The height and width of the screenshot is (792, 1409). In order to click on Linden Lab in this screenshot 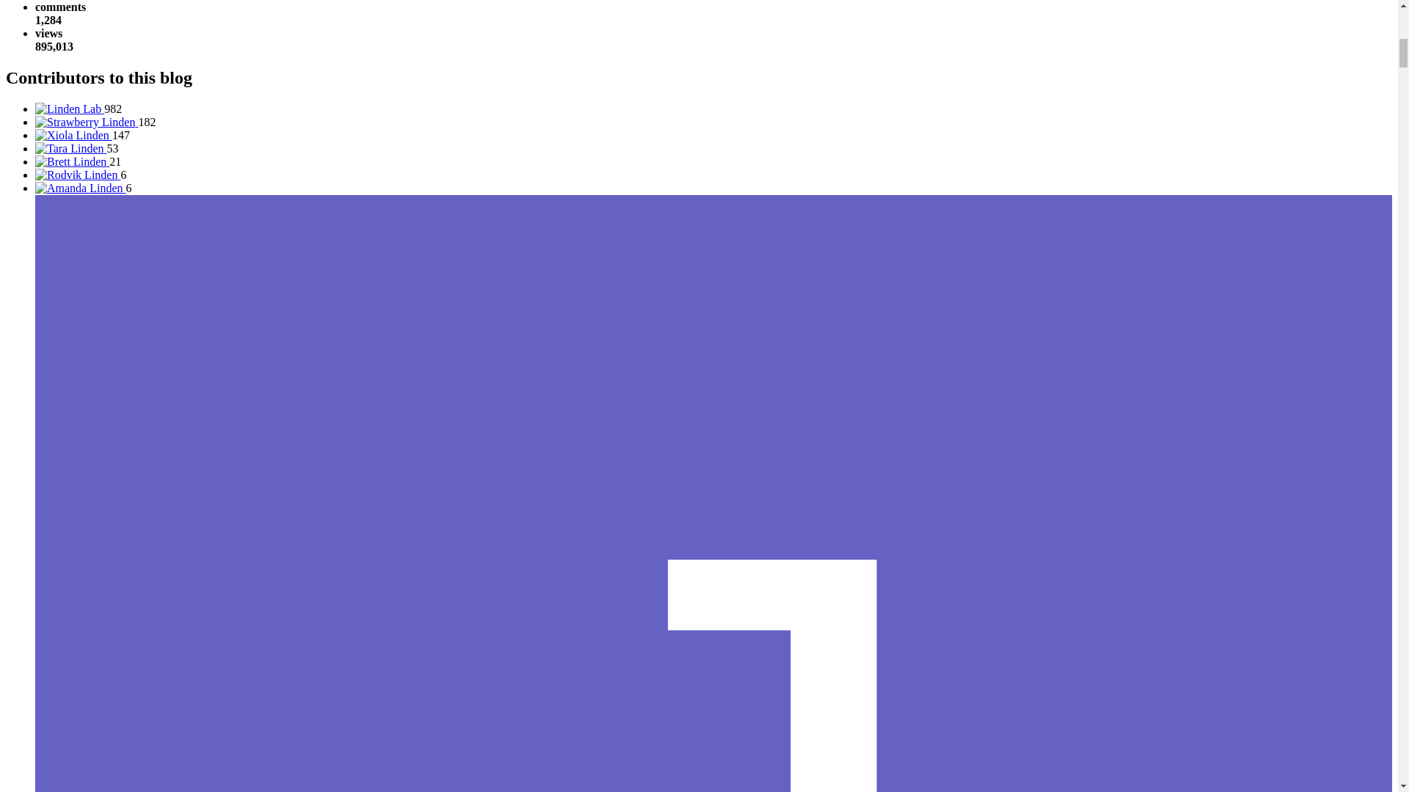, I will do `click(78, 109)`.